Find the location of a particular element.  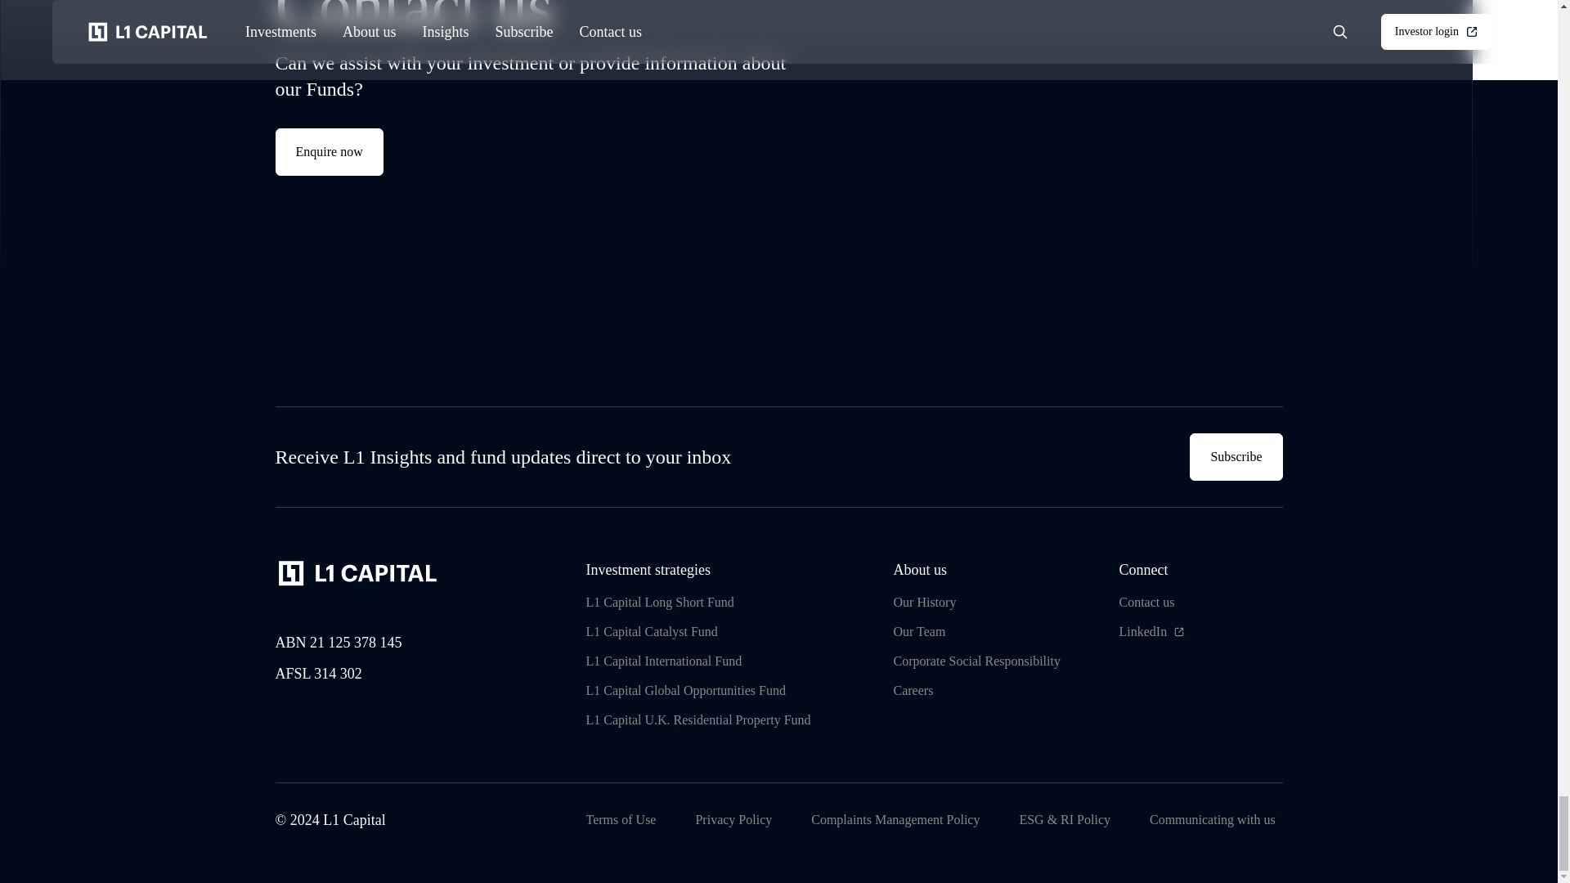

L1 Capital International Fund is located at coordinates (685, 690).